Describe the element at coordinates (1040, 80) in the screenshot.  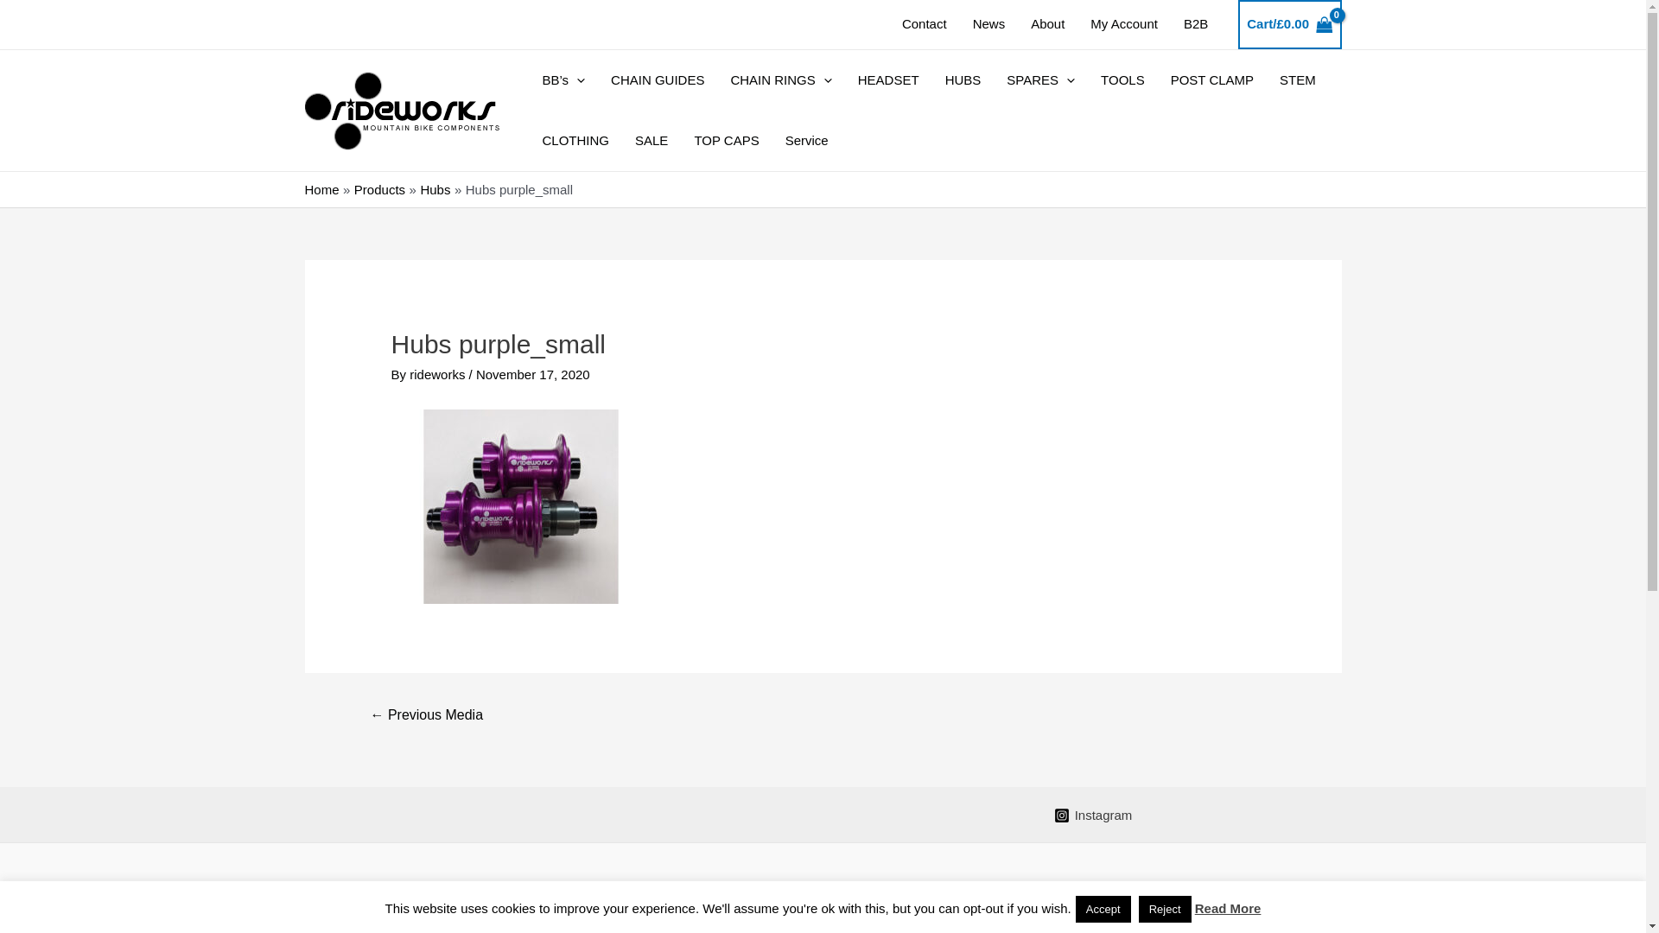
I see `SPARES` at that location.